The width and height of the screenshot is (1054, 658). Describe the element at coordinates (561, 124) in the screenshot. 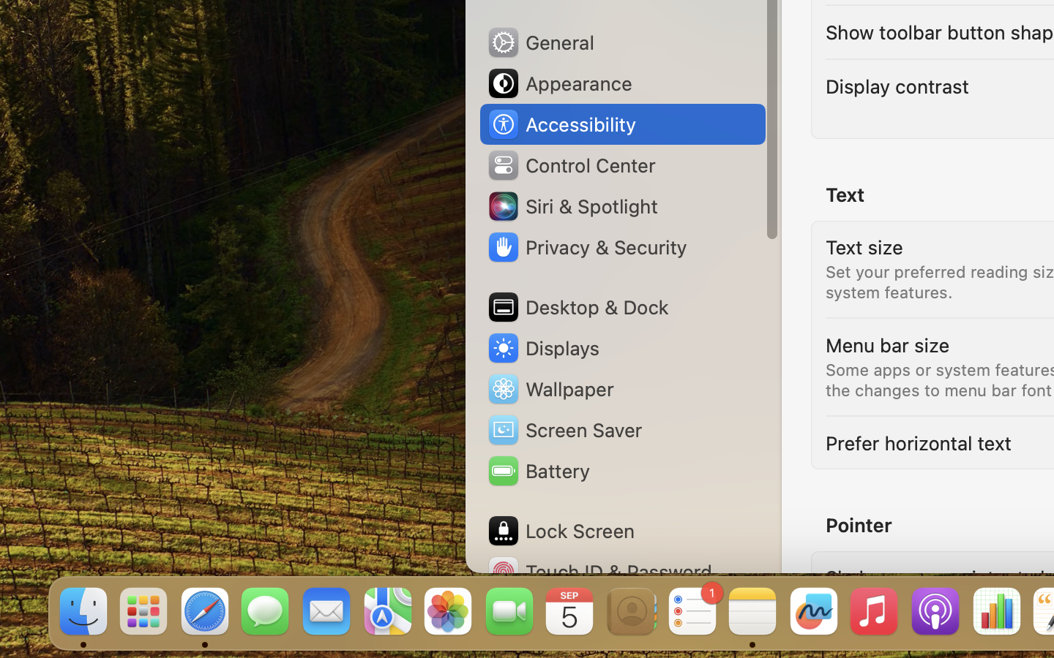

I see `Accessibility` at that location.